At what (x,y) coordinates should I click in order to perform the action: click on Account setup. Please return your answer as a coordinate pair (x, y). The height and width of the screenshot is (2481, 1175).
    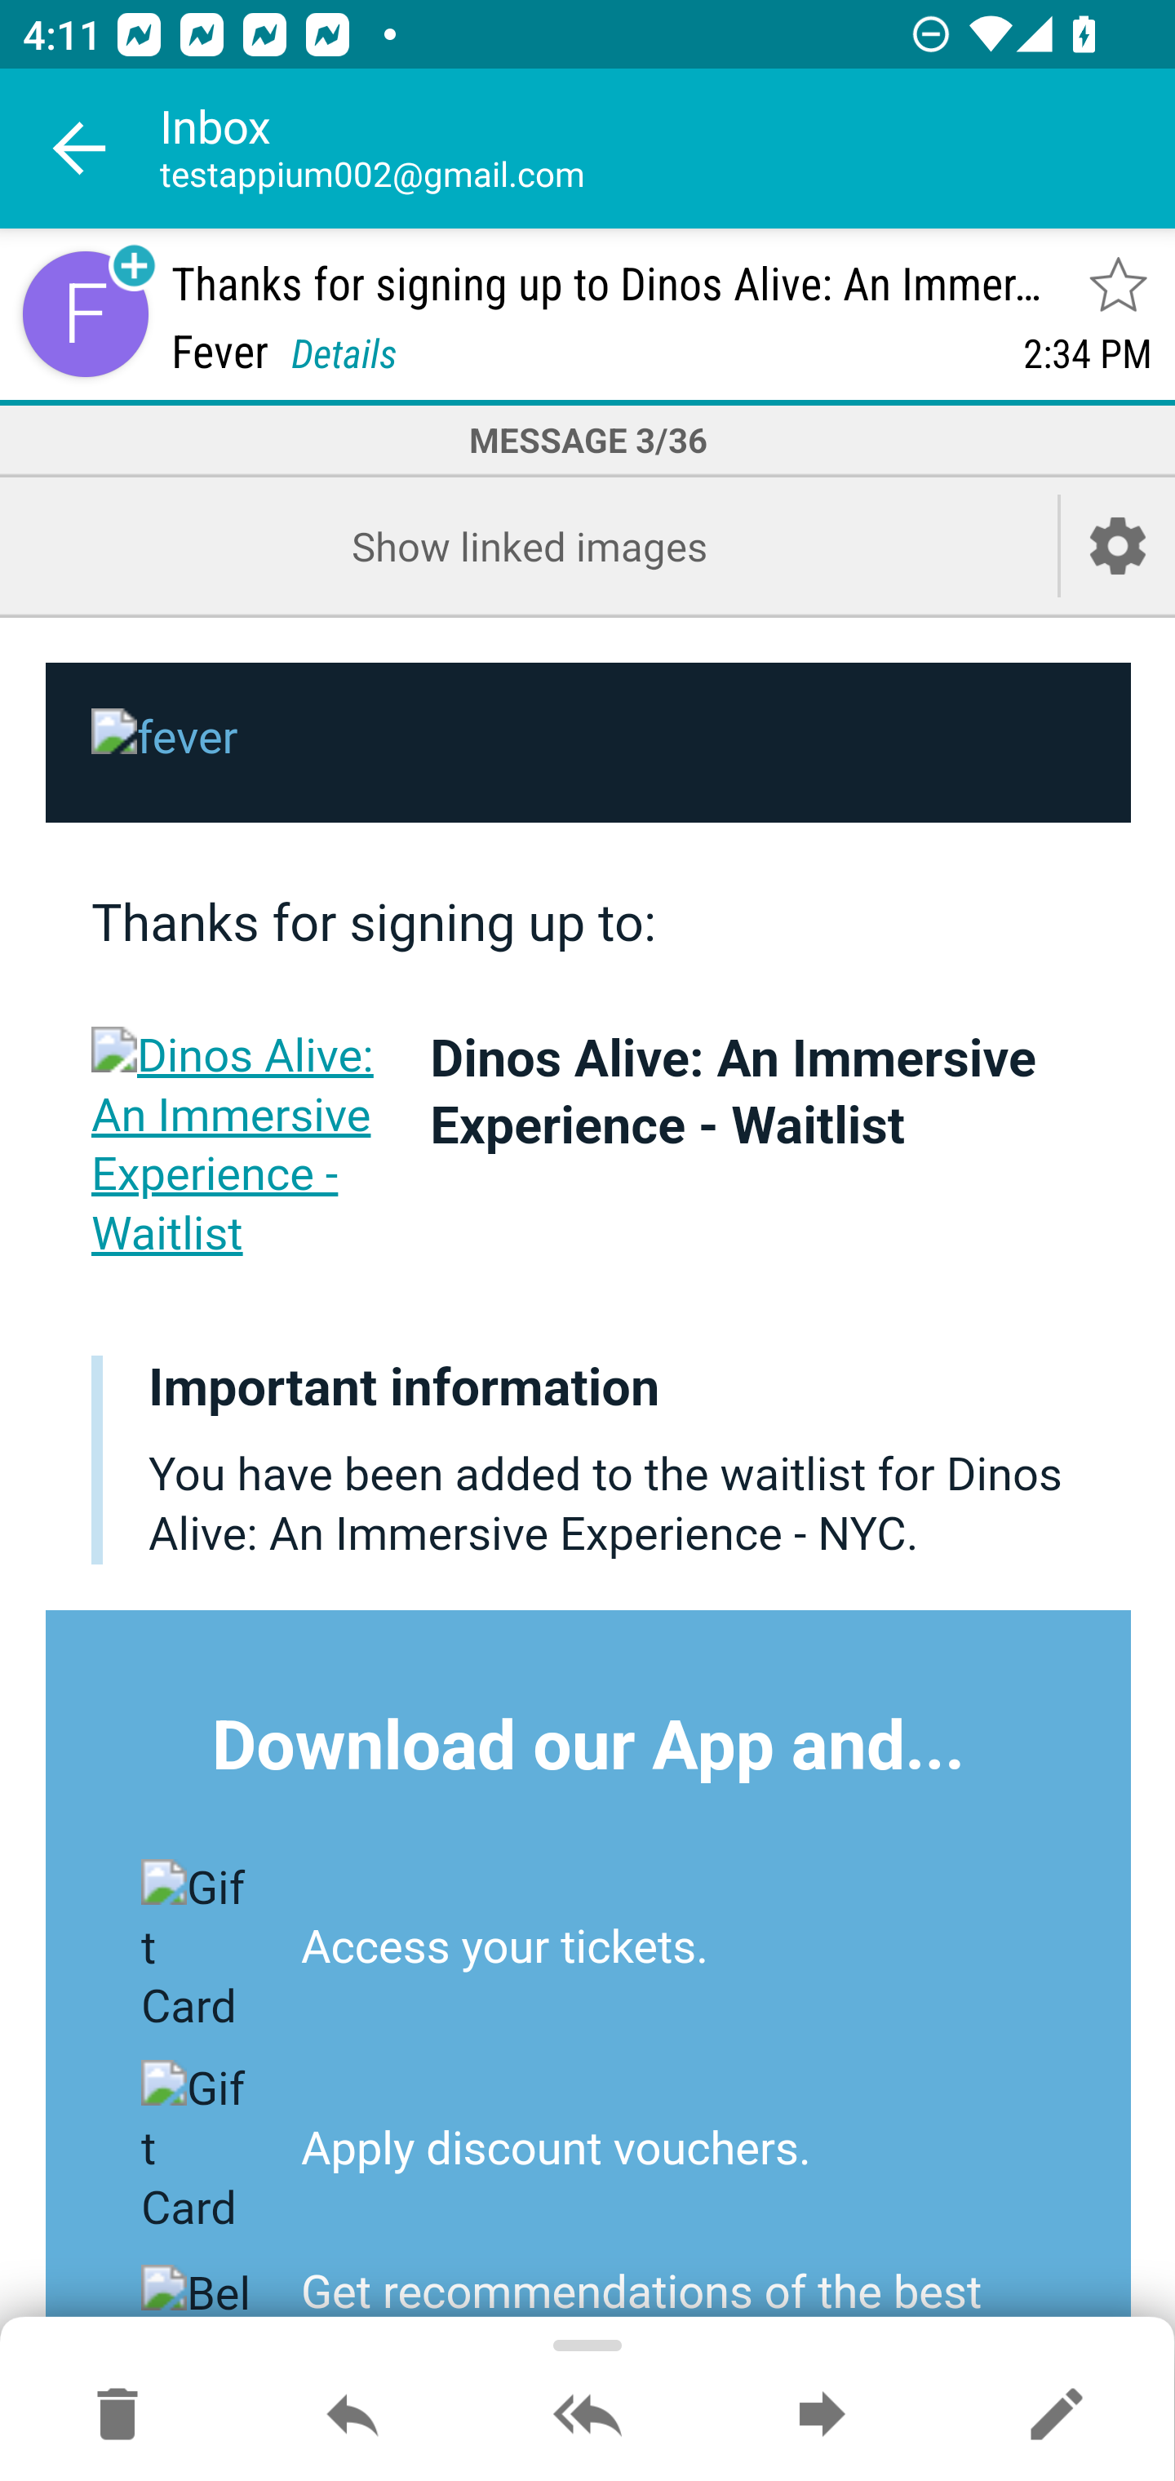
    Looking at the image, I should click on (1118, 545).